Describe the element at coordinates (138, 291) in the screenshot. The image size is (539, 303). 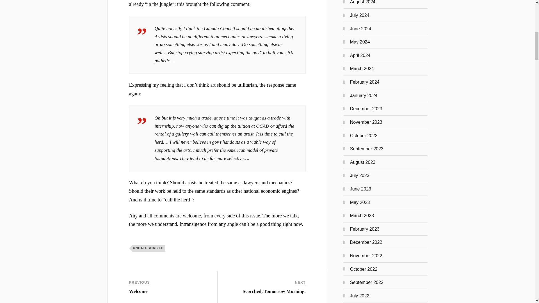
I see `Welcome` at that location.